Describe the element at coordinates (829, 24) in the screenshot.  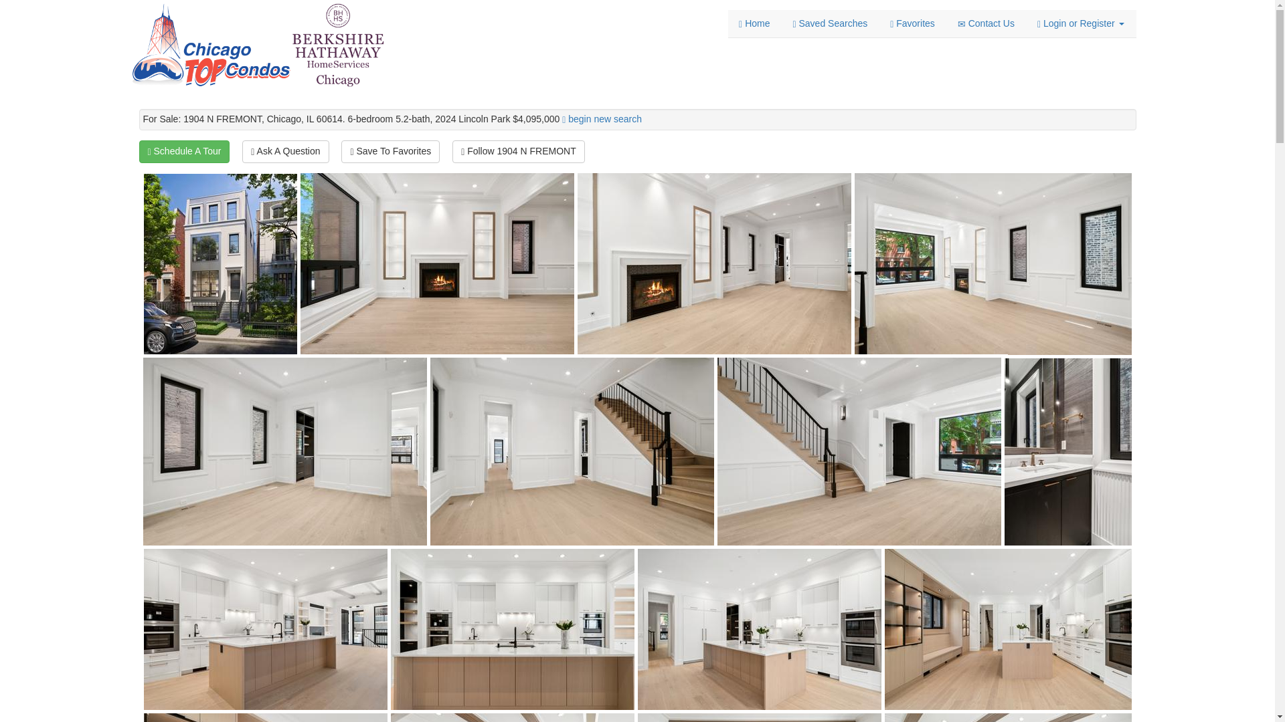
I see `Saved Searches` at that location.